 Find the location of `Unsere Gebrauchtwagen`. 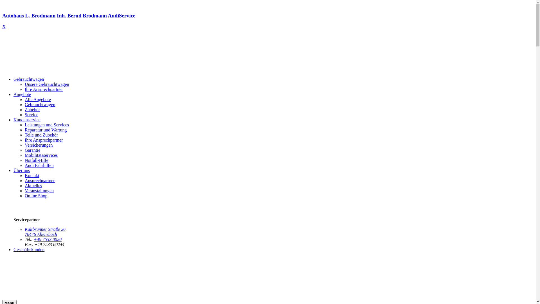

Unsere Gebrauchtwagen is located at coordinates (47, 84).